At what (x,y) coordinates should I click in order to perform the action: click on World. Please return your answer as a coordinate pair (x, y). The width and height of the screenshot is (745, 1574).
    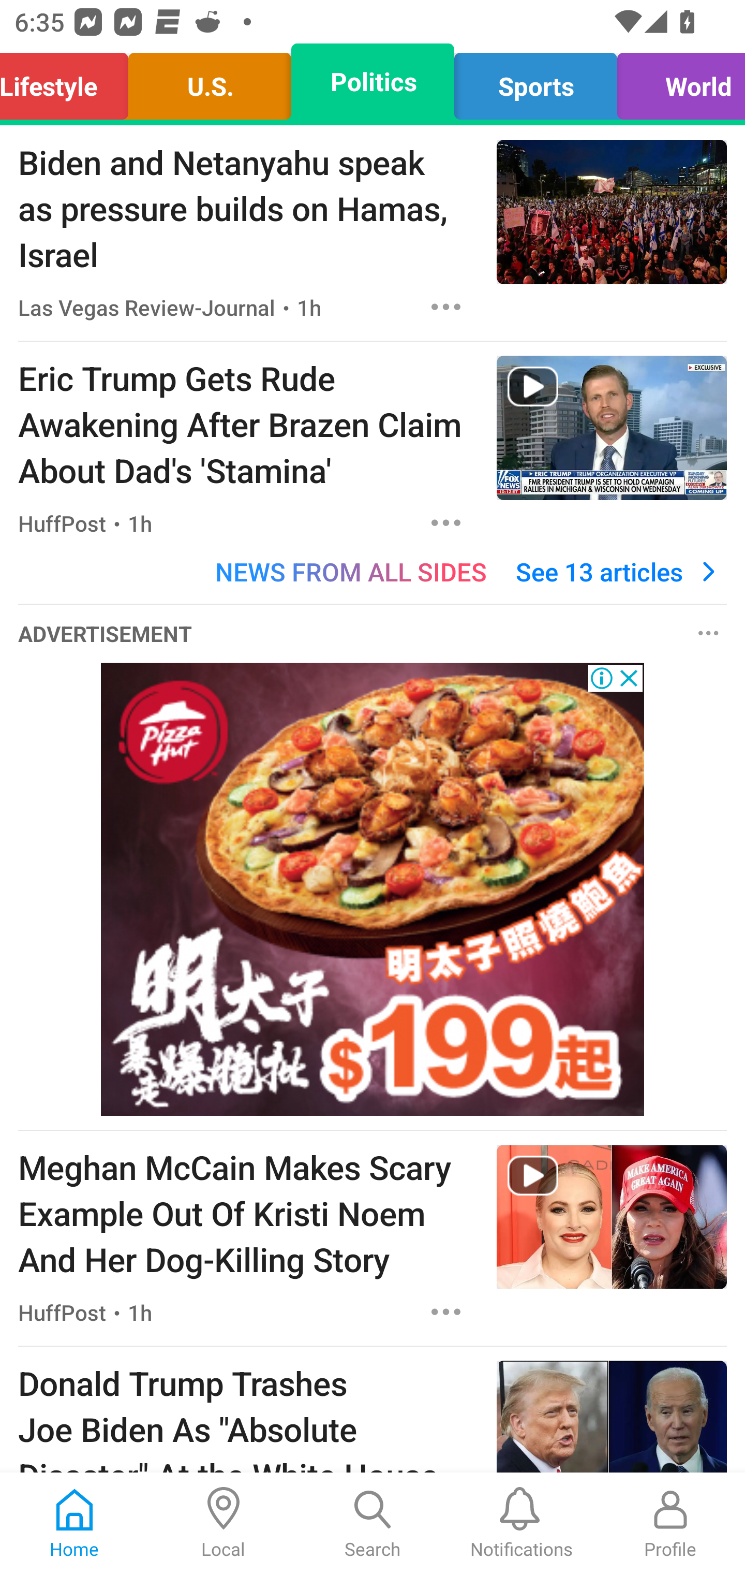
    Looking at the image, I should click on (676, 82).